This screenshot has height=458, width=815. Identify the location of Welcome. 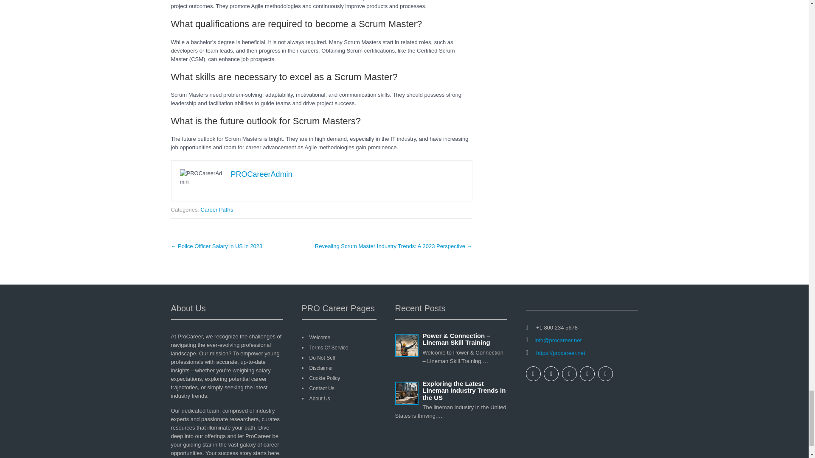
(319, 338).